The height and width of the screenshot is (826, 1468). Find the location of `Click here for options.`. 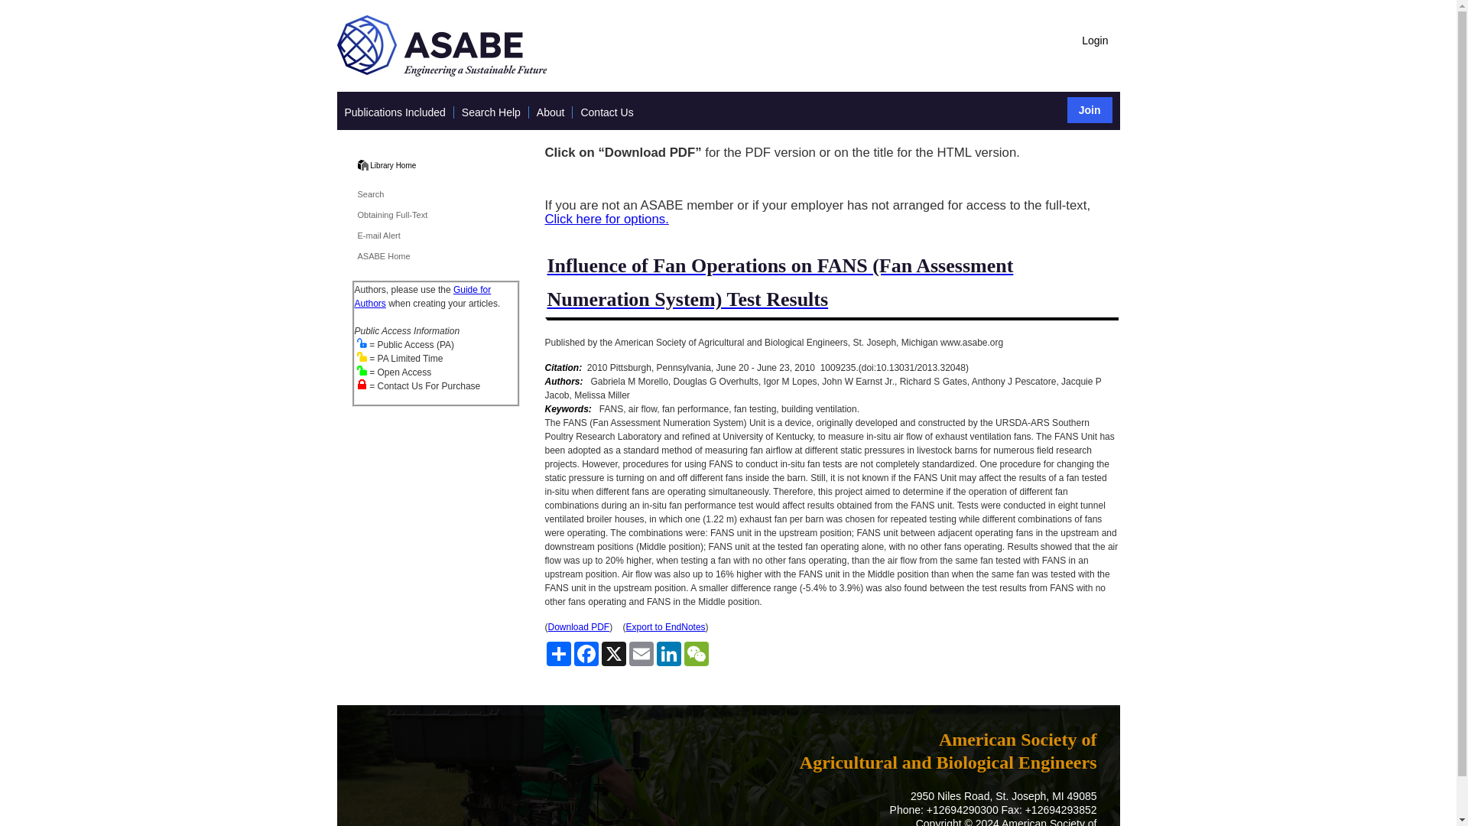

Click here for options. is located at coordinates (606, 219).